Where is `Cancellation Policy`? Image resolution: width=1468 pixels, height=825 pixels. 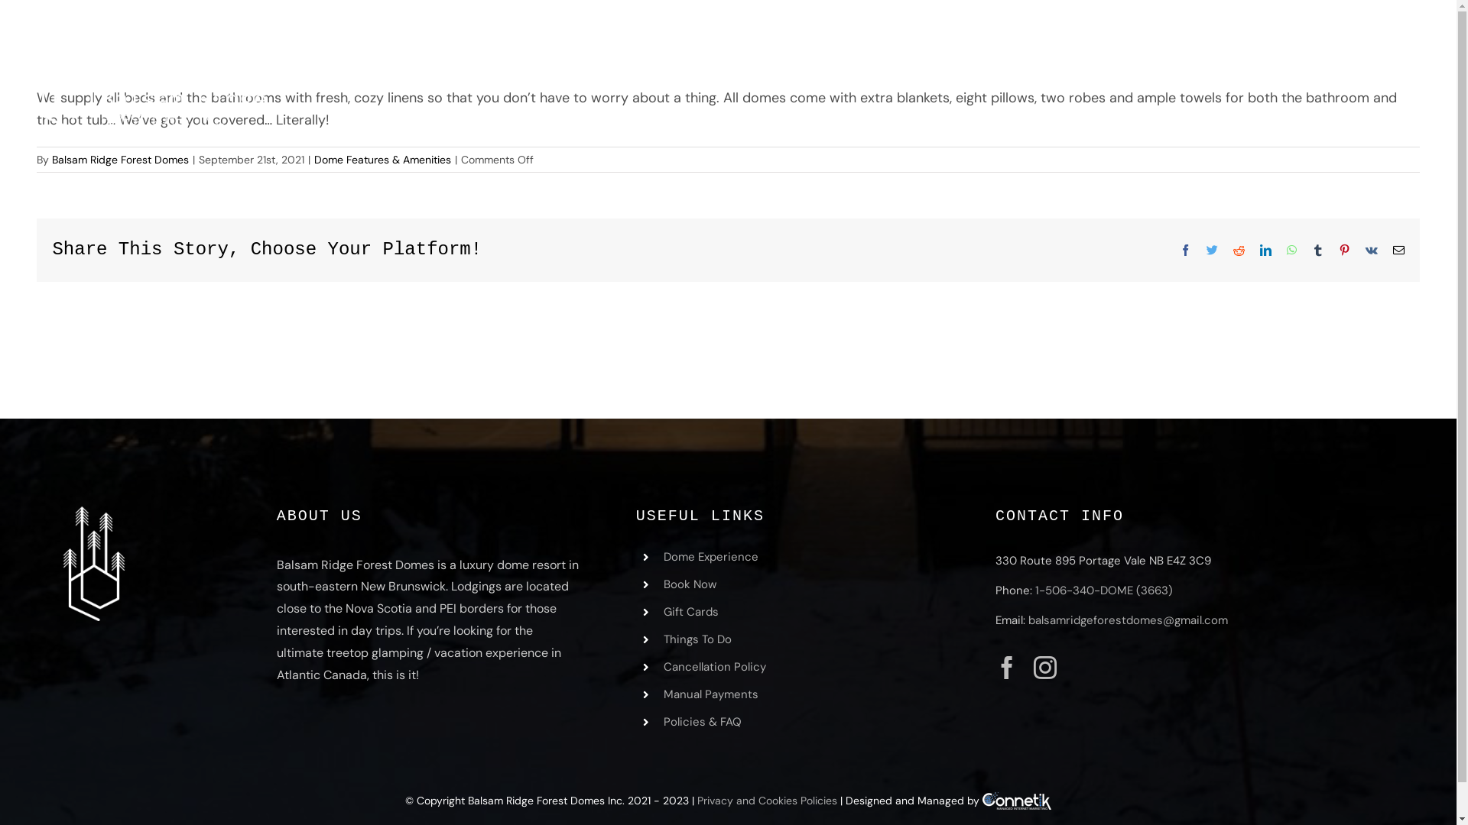 Cancellation Policy is located at coordinates (715, 666).